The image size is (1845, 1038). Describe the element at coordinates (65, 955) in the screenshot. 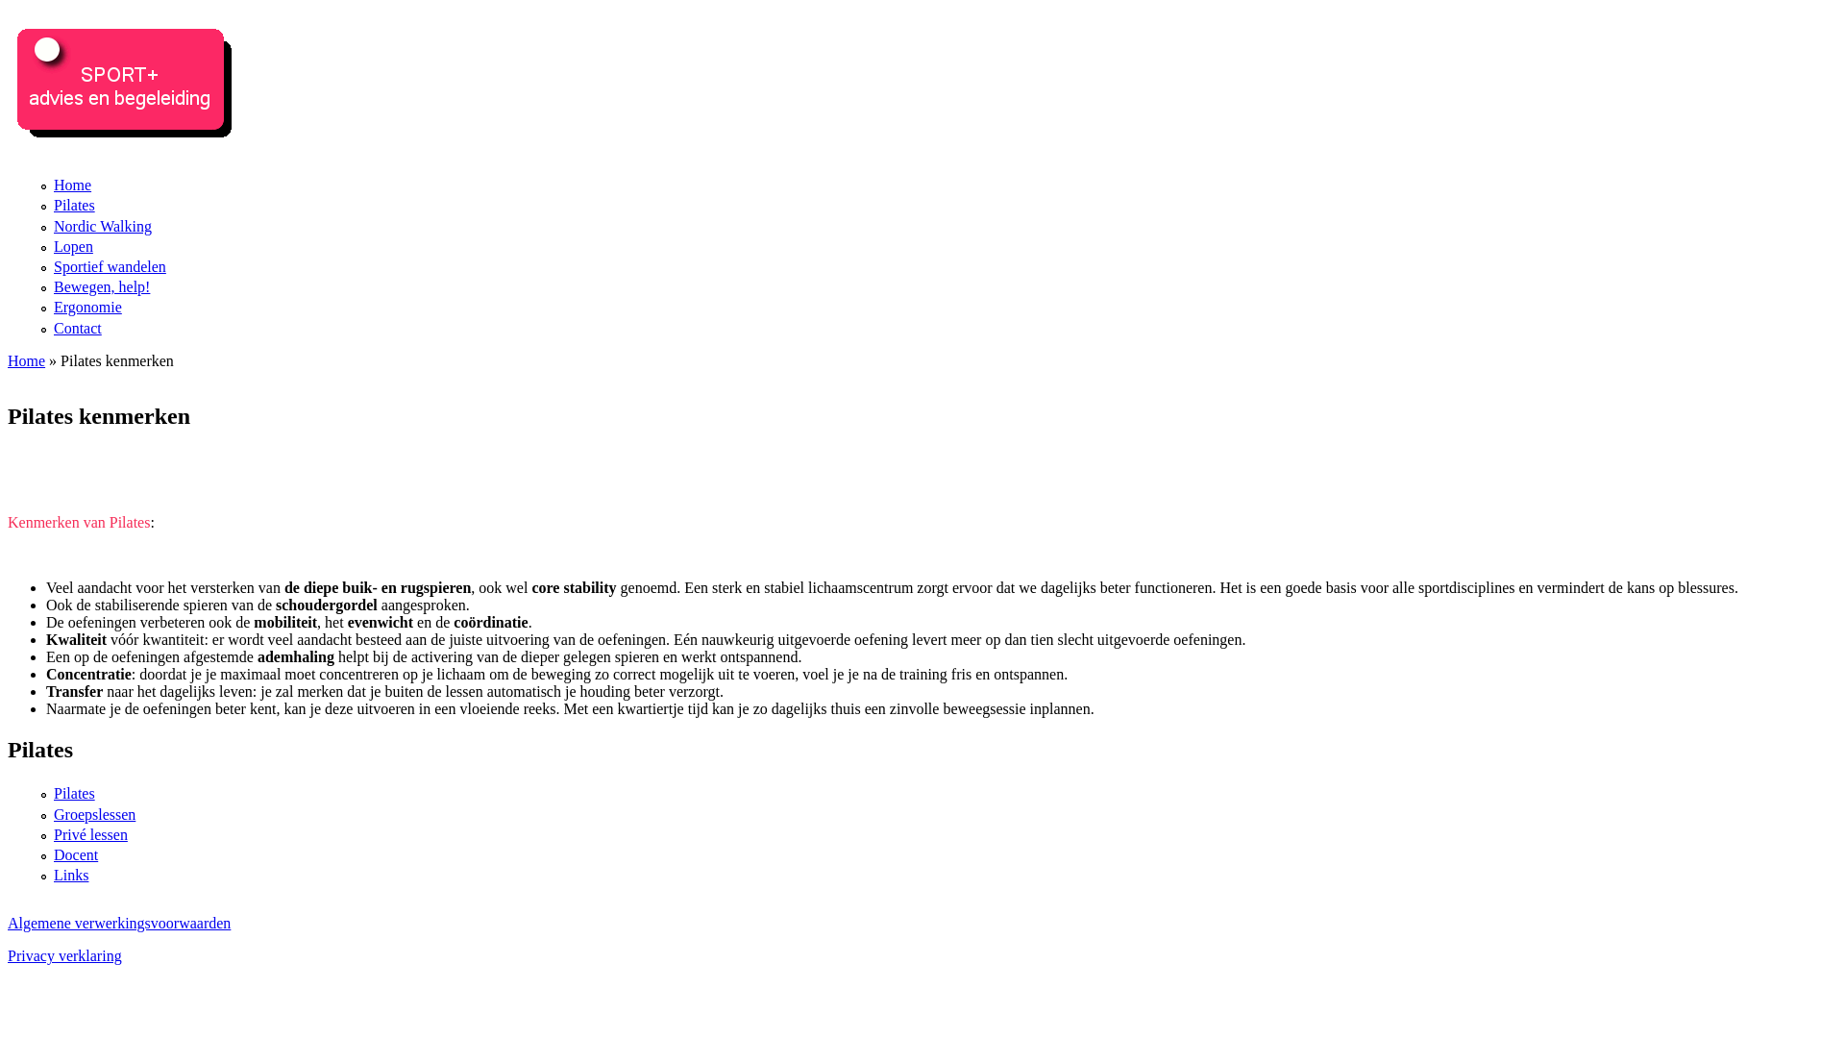

I see `Privacy verklaring` at that location.